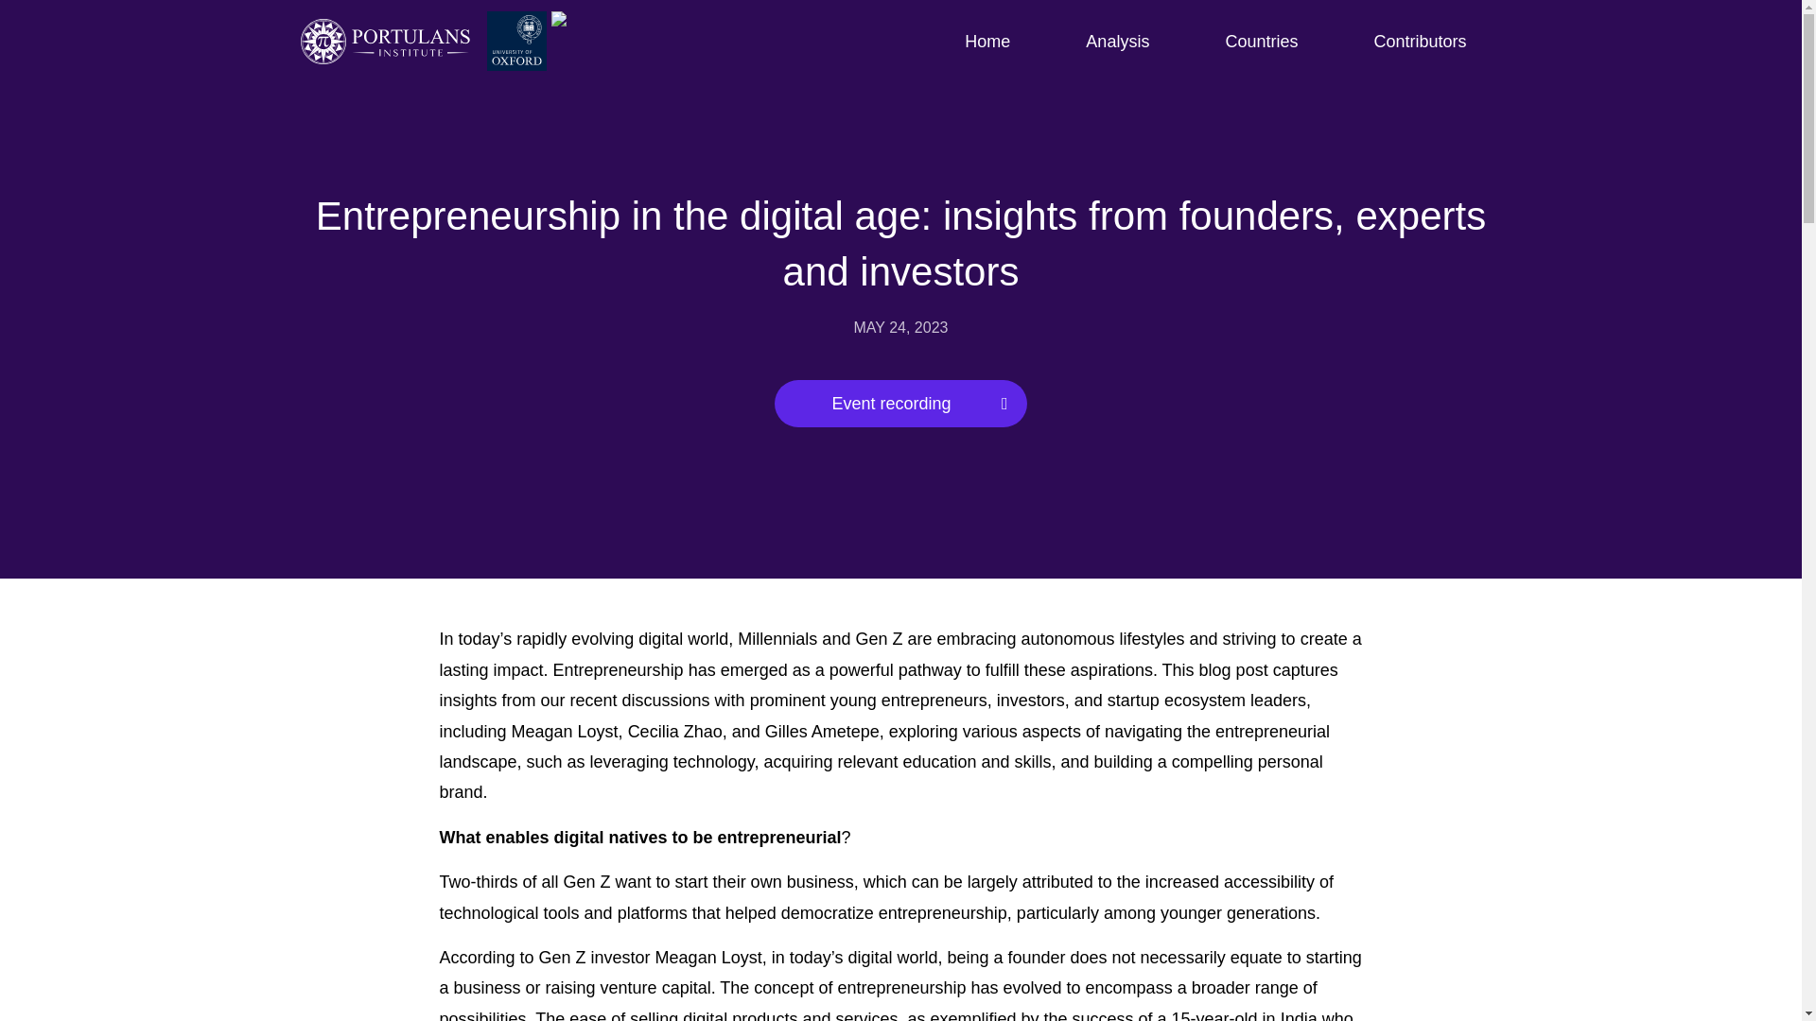  I want to click on Countries, so click(1261, 41).